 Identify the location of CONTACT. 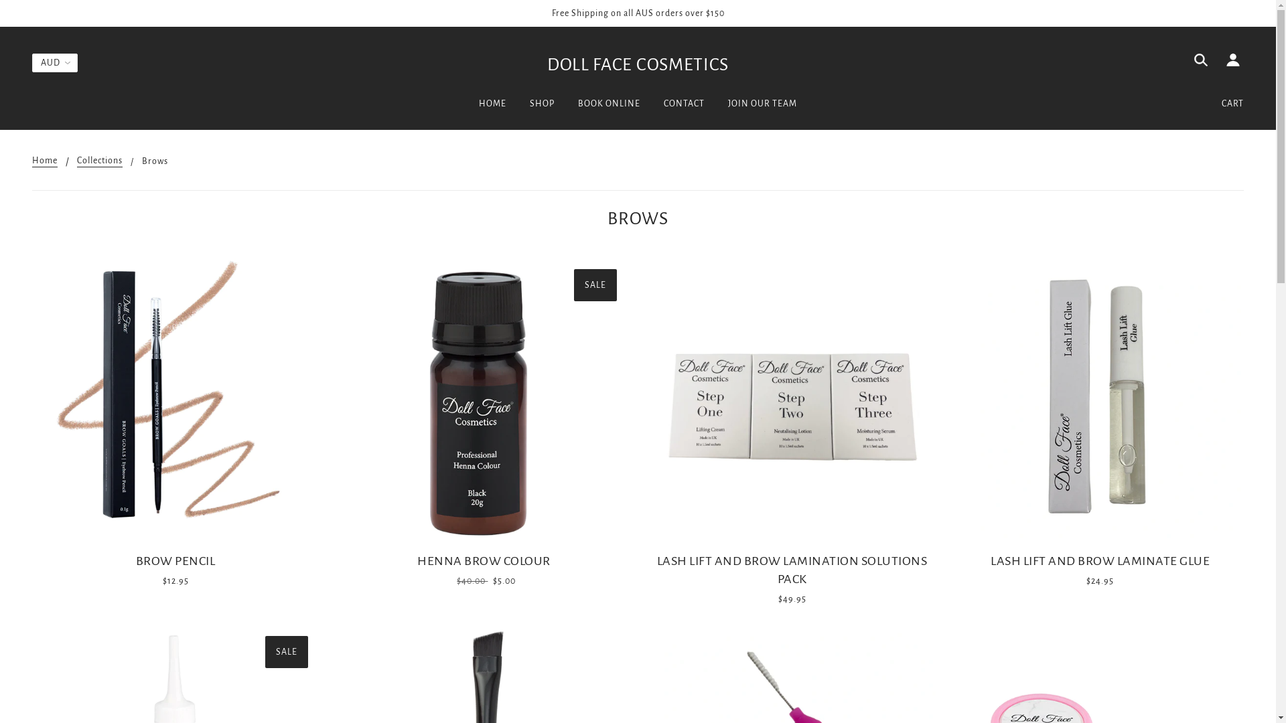
(685, 109).